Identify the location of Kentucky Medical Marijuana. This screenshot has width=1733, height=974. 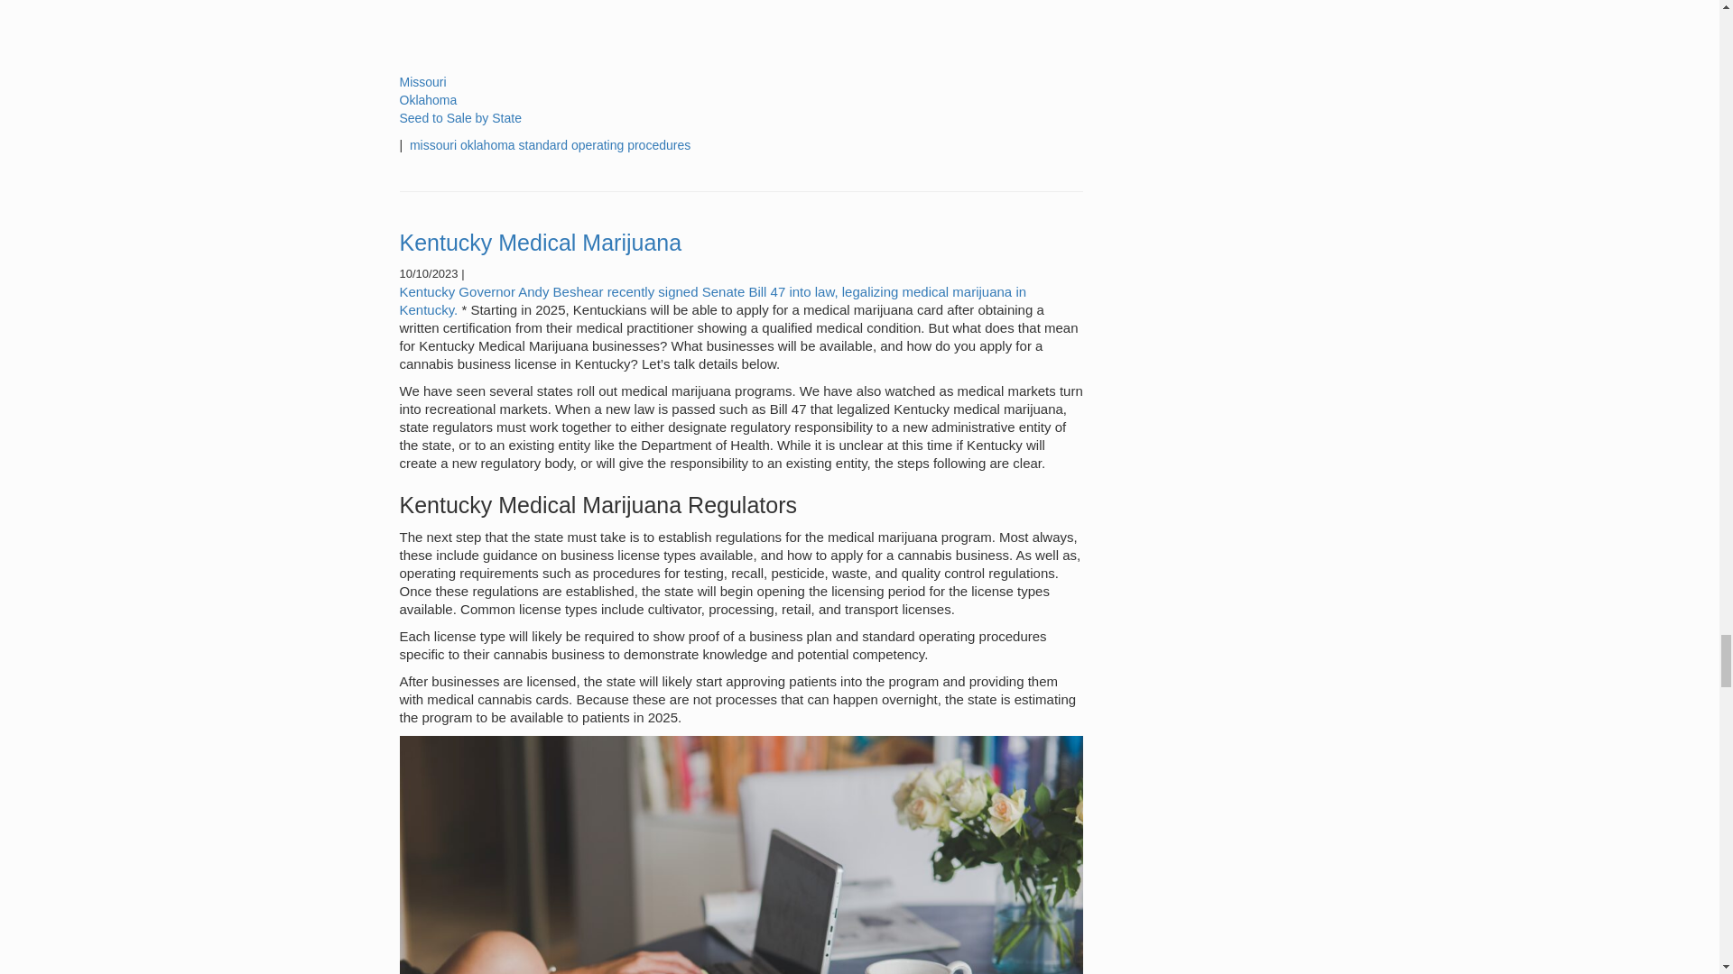
(540, 242).